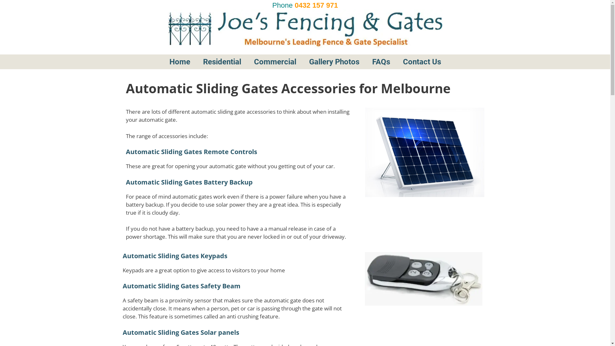 The image size is (615, 346). Describe the element at coordinates (347, 62) in the screenshot. I see `Gallery Photos` at that location.